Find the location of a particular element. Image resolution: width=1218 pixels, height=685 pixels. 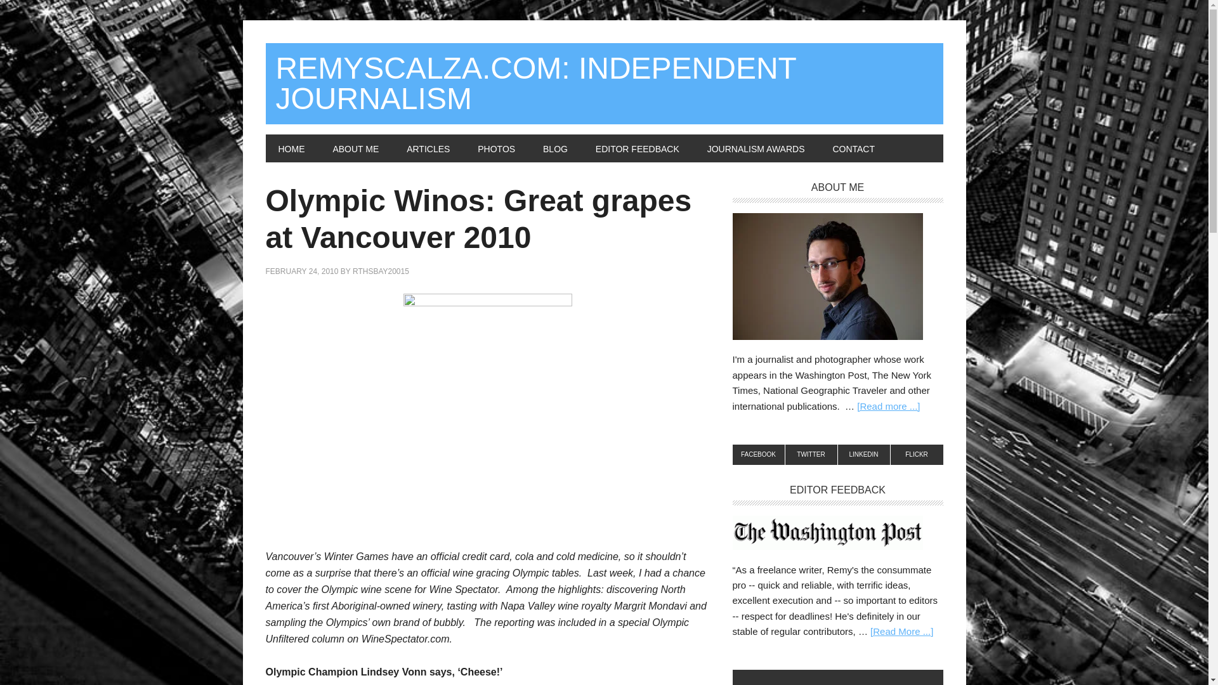

Olympic Winos: Great grapes at Vancouver 2010 is located at coordinates (478, 219).